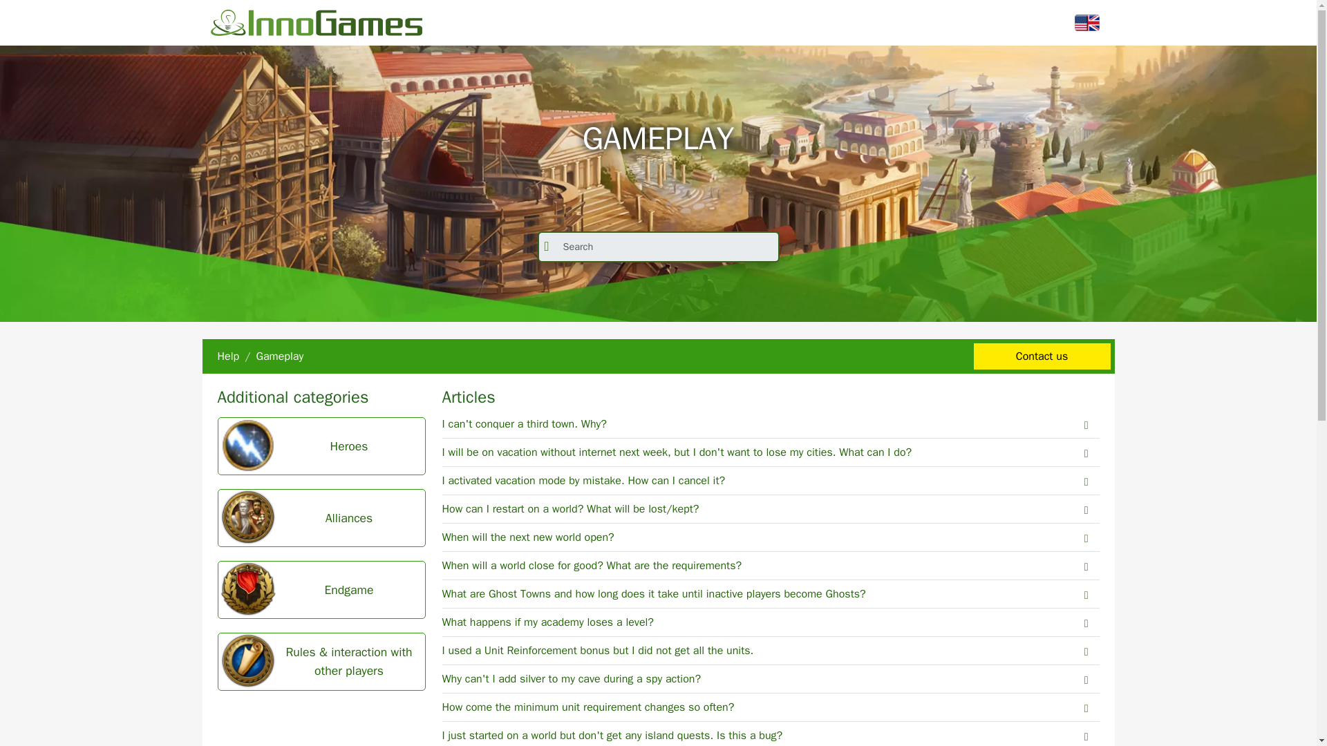  Describe the element at coordinates (1041, 356) in the screenshot. I see `Contact us` at that location.